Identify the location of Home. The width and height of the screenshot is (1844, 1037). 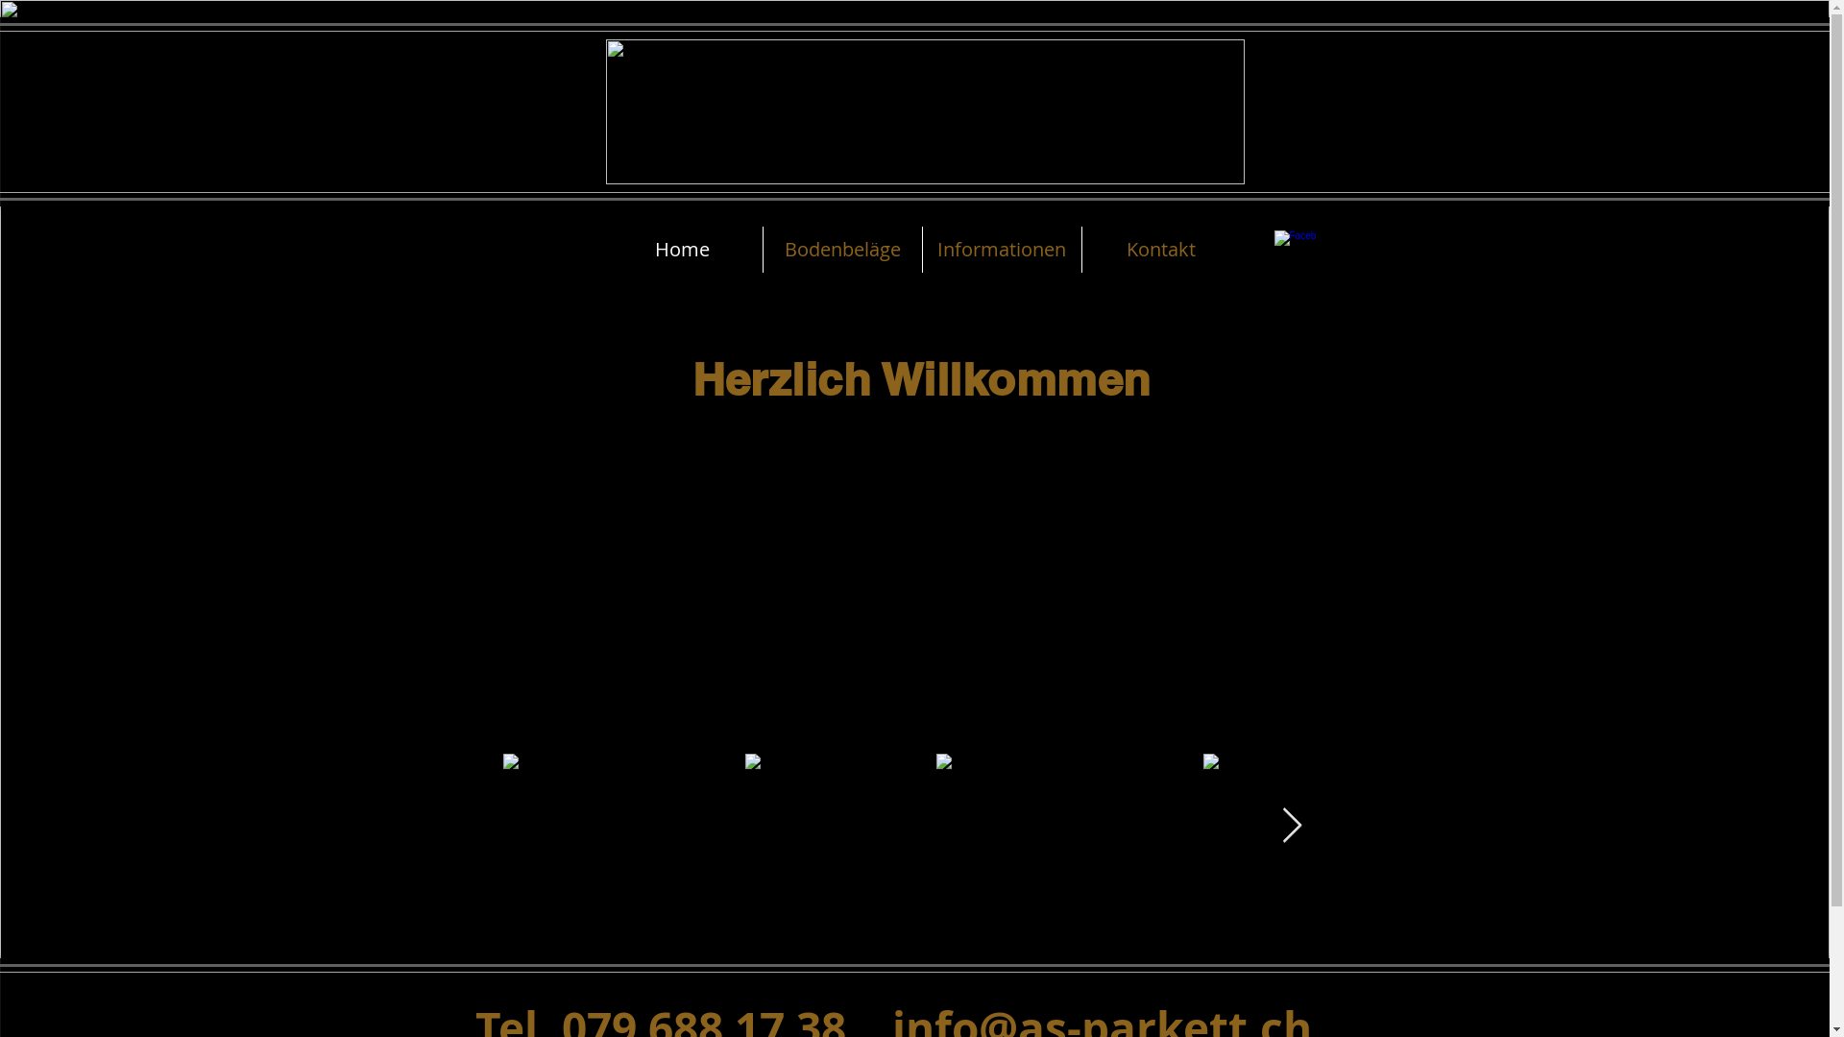
(682, 250).